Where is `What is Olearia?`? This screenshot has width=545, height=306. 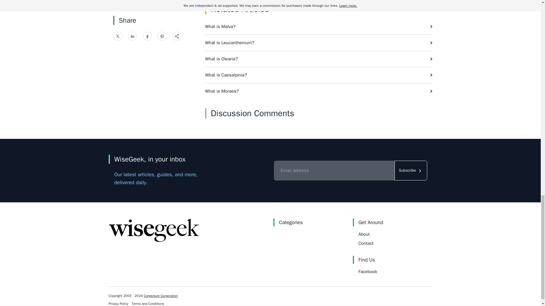
What is Olearia? is located at coordinates (318, 59).